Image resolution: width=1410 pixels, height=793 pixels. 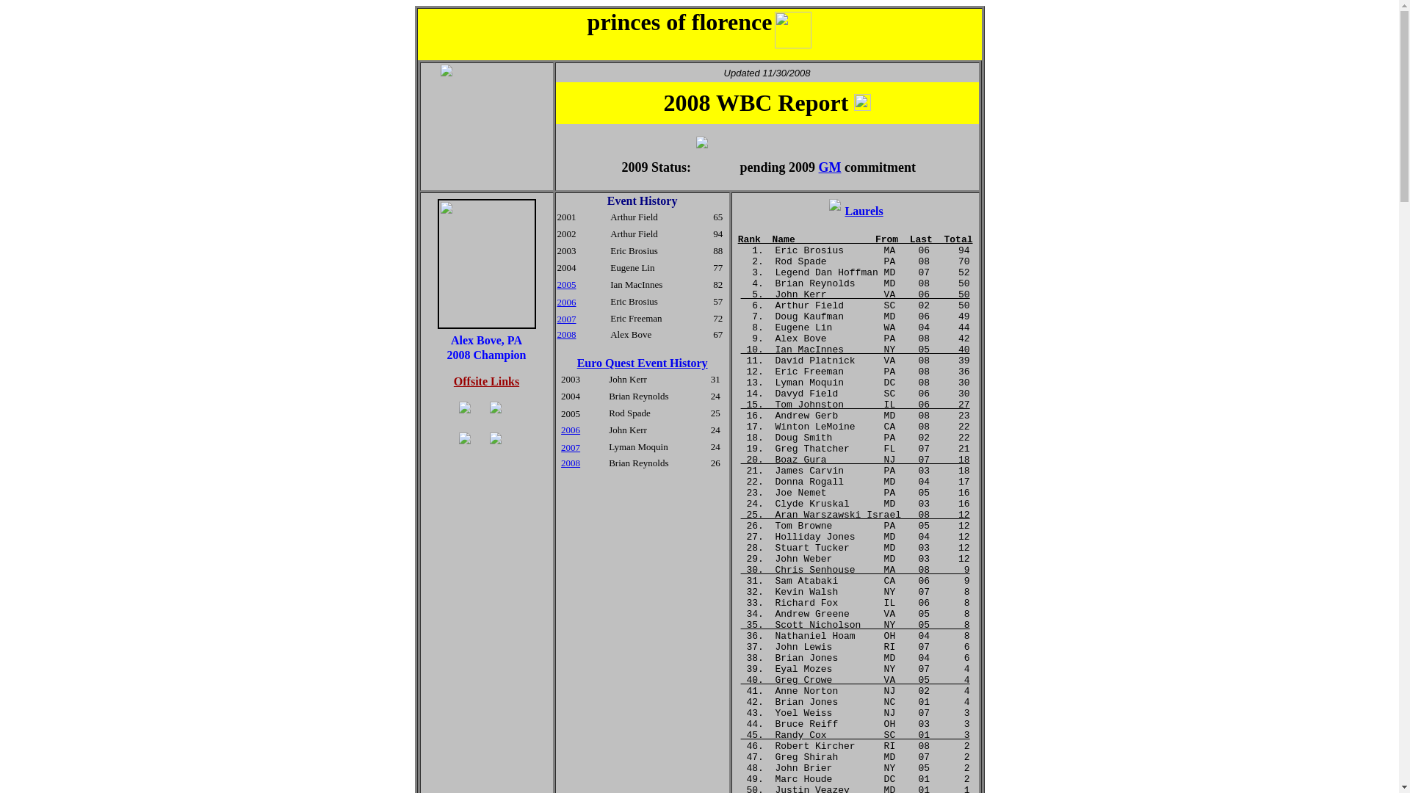 What do you see at coordinates (570, 463) in the screenshot?
I see `2008` at bounding box center [570, 463].